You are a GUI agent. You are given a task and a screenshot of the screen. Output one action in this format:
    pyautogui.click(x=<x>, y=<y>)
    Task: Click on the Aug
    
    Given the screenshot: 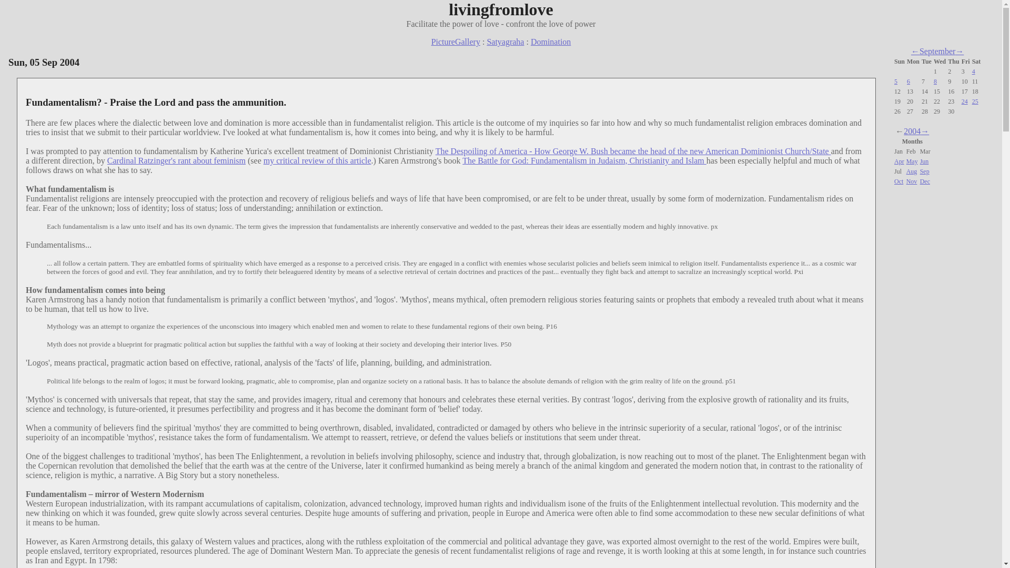 What is the action you would take?
    pyautogui.click(x=911, y=171)
    